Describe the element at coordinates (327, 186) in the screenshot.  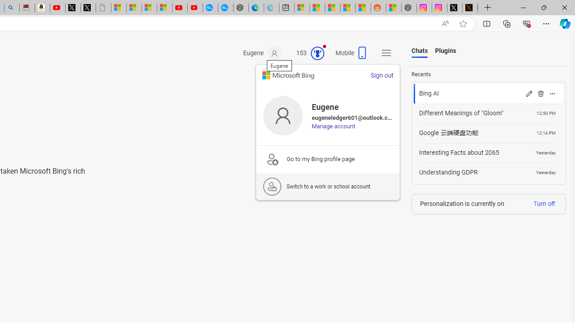
I see `Switch to a work or school account` at that location.